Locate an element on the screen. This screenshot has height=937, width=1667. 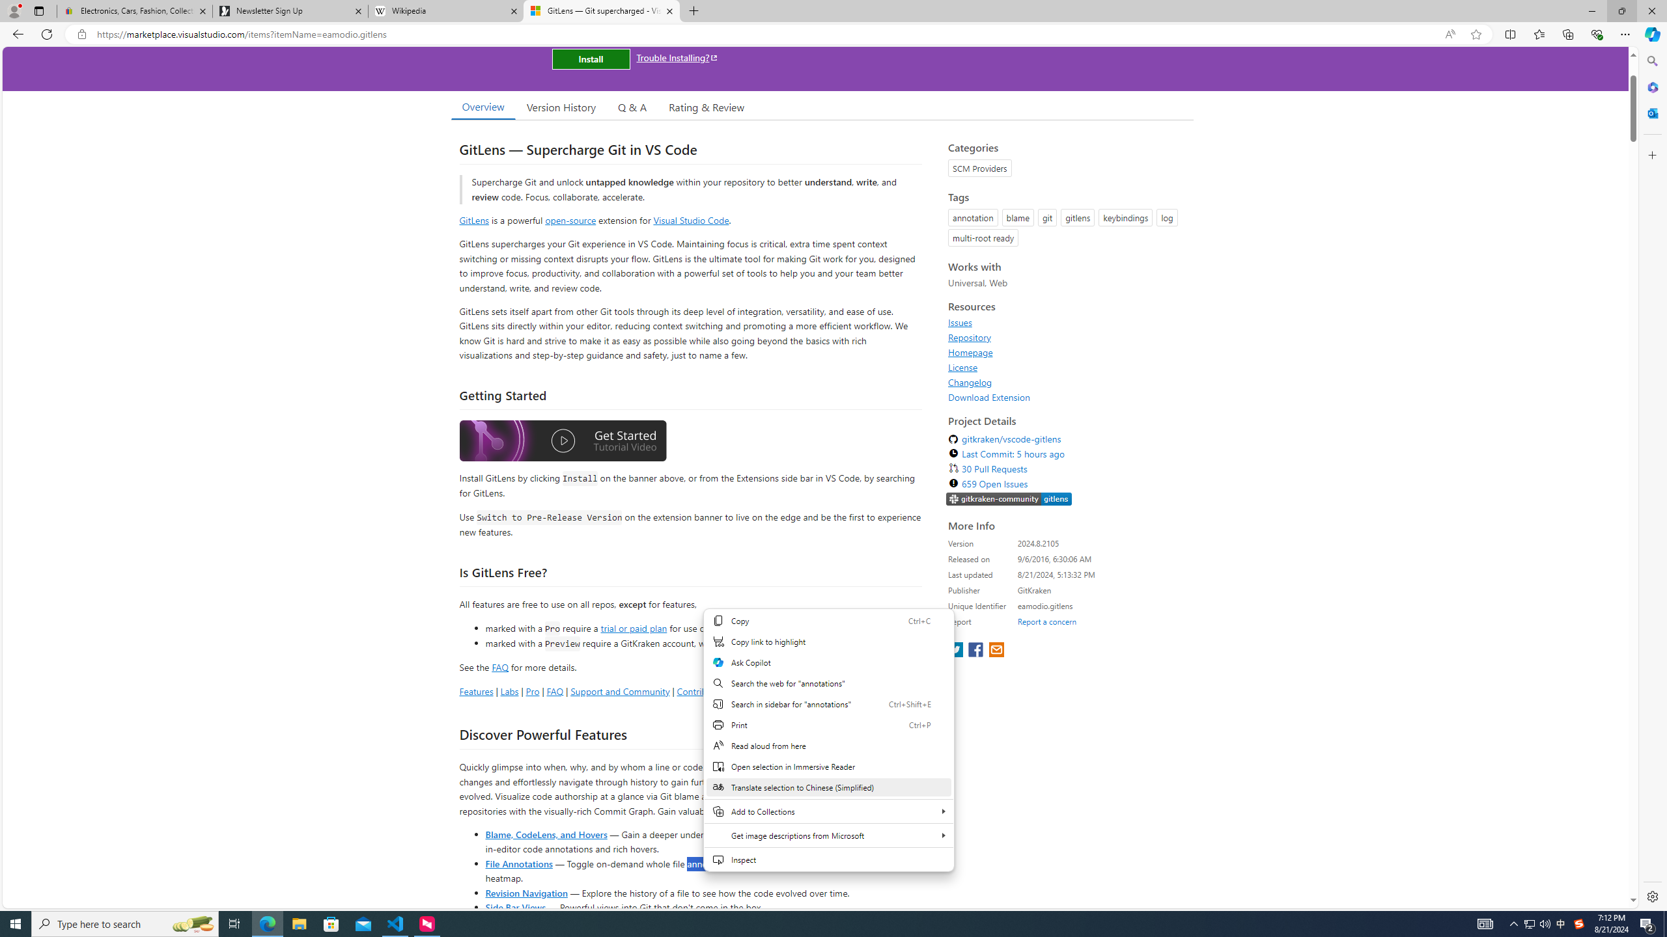
Support and Community is located at coordinates (620, 691).